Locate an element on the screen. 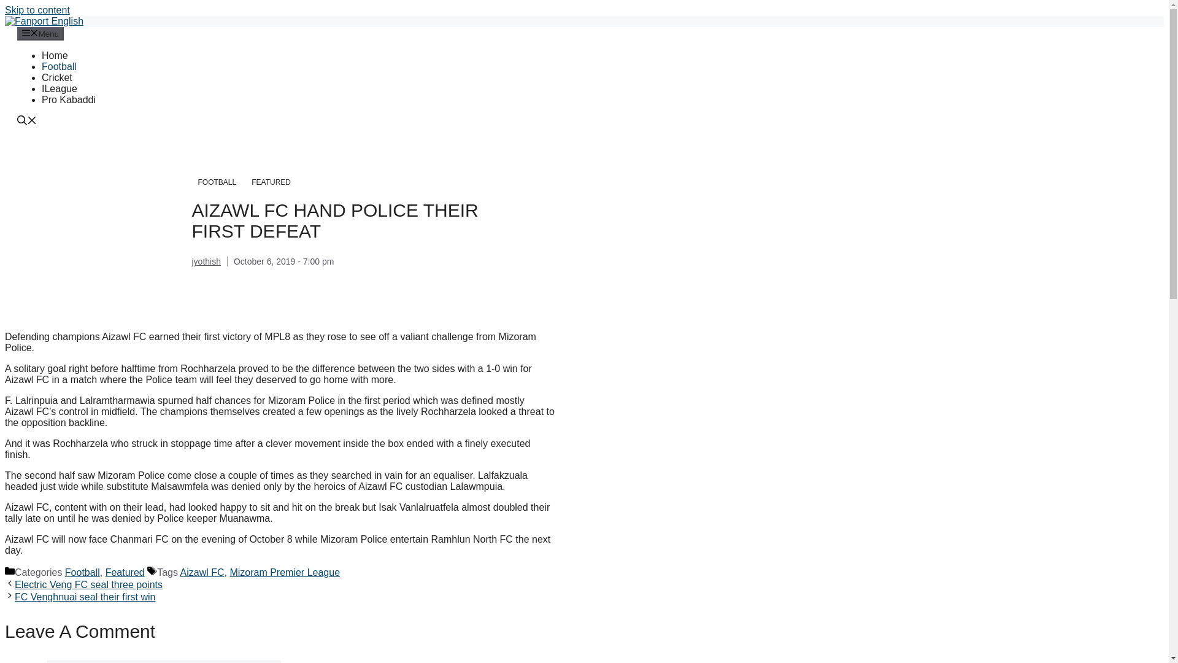  Football is located at coordinates (82, 572).